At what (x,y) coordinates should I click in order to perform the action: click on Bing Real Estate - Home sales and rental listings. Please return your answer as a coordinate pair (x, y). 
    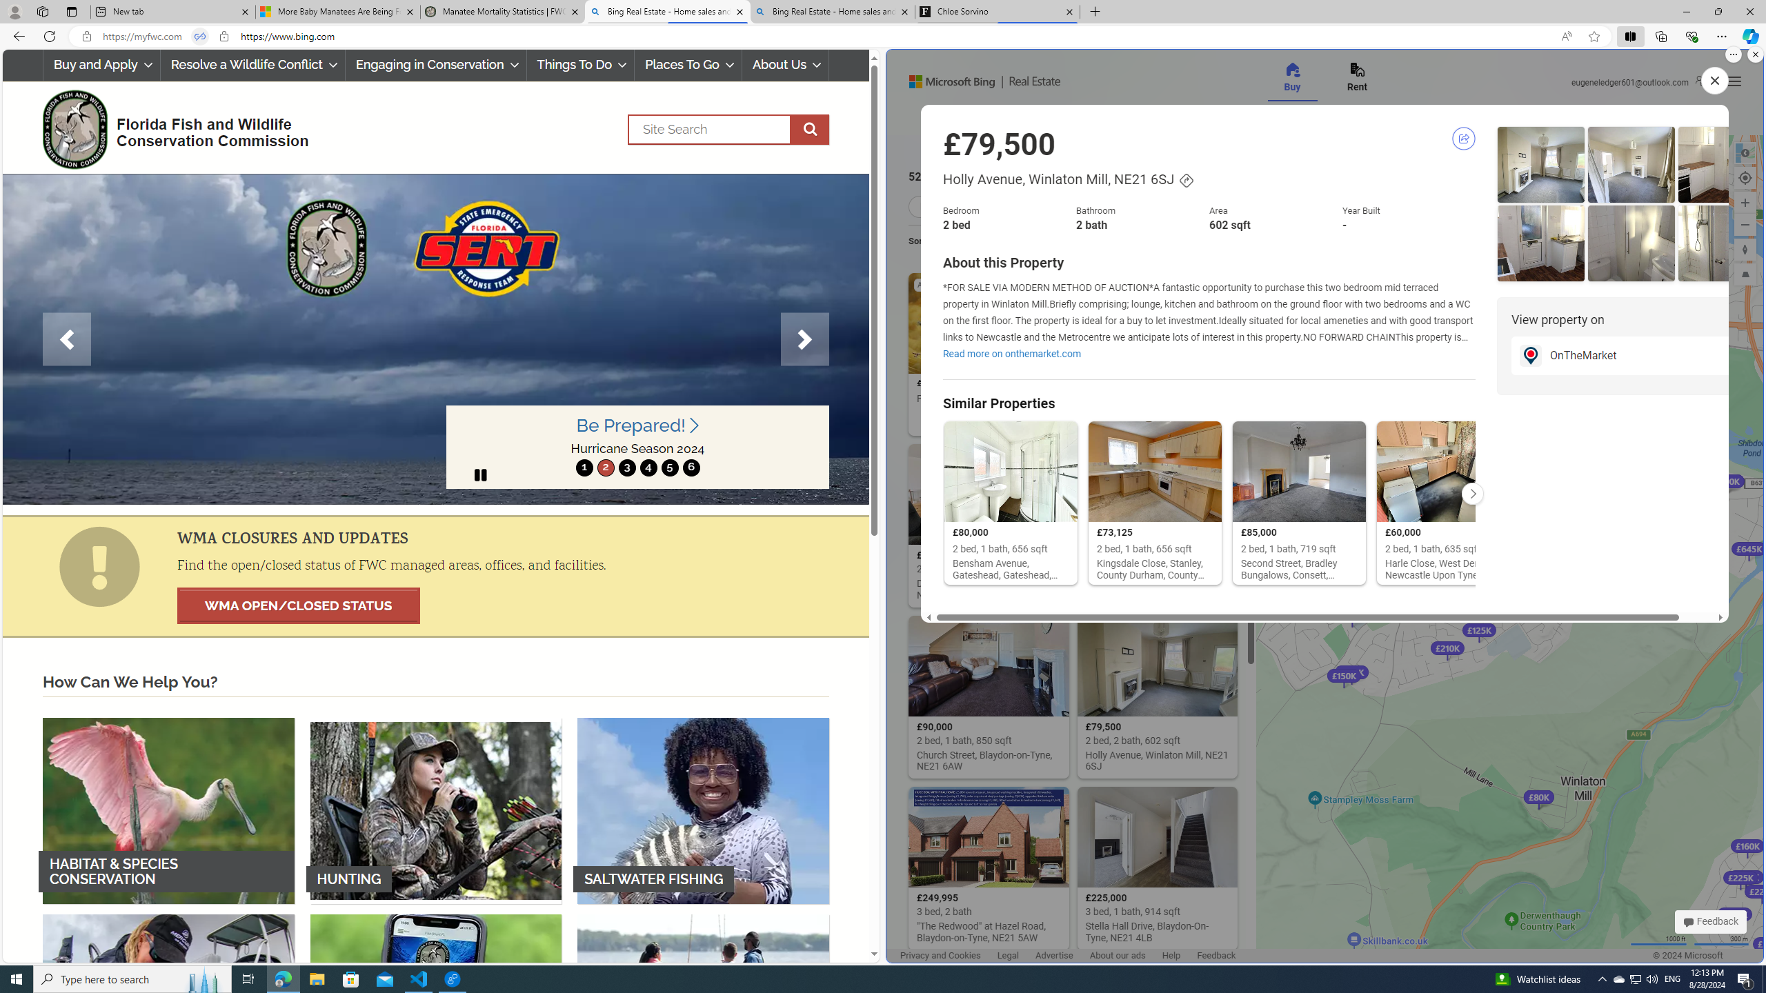
    Looking at the image, I should click on (831, 12).